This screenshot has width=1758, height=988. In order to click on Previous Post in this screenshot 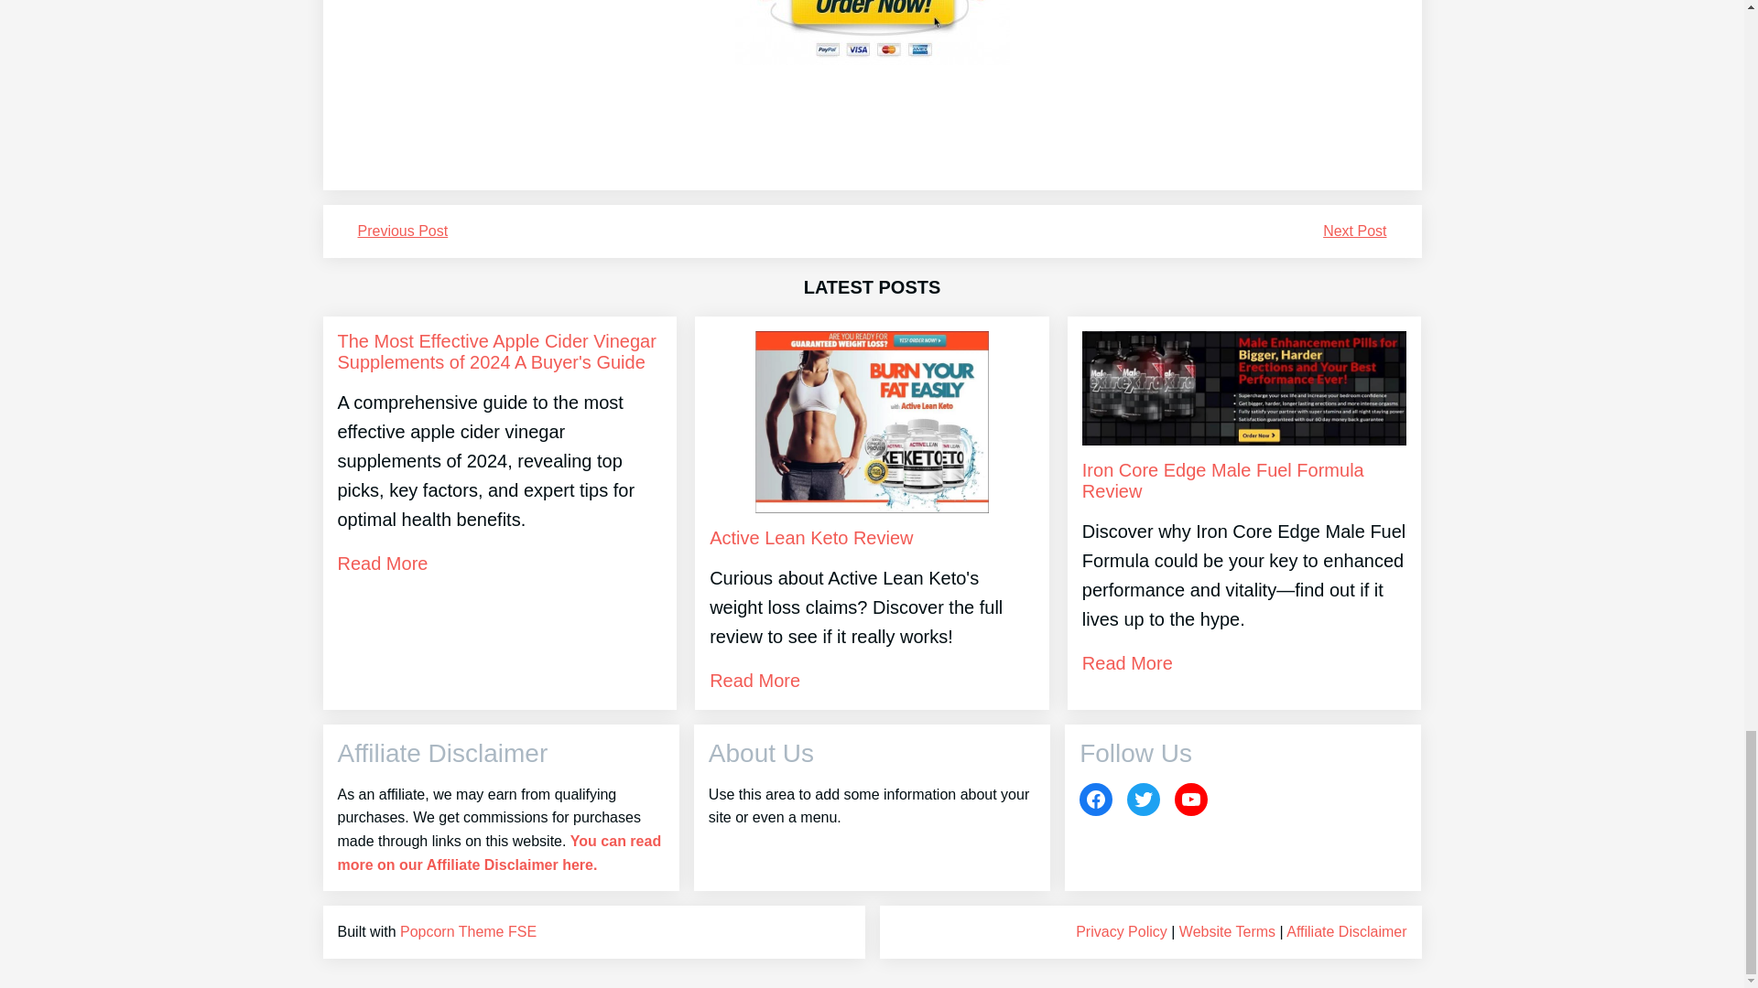, I will do `click(402, 231)`.